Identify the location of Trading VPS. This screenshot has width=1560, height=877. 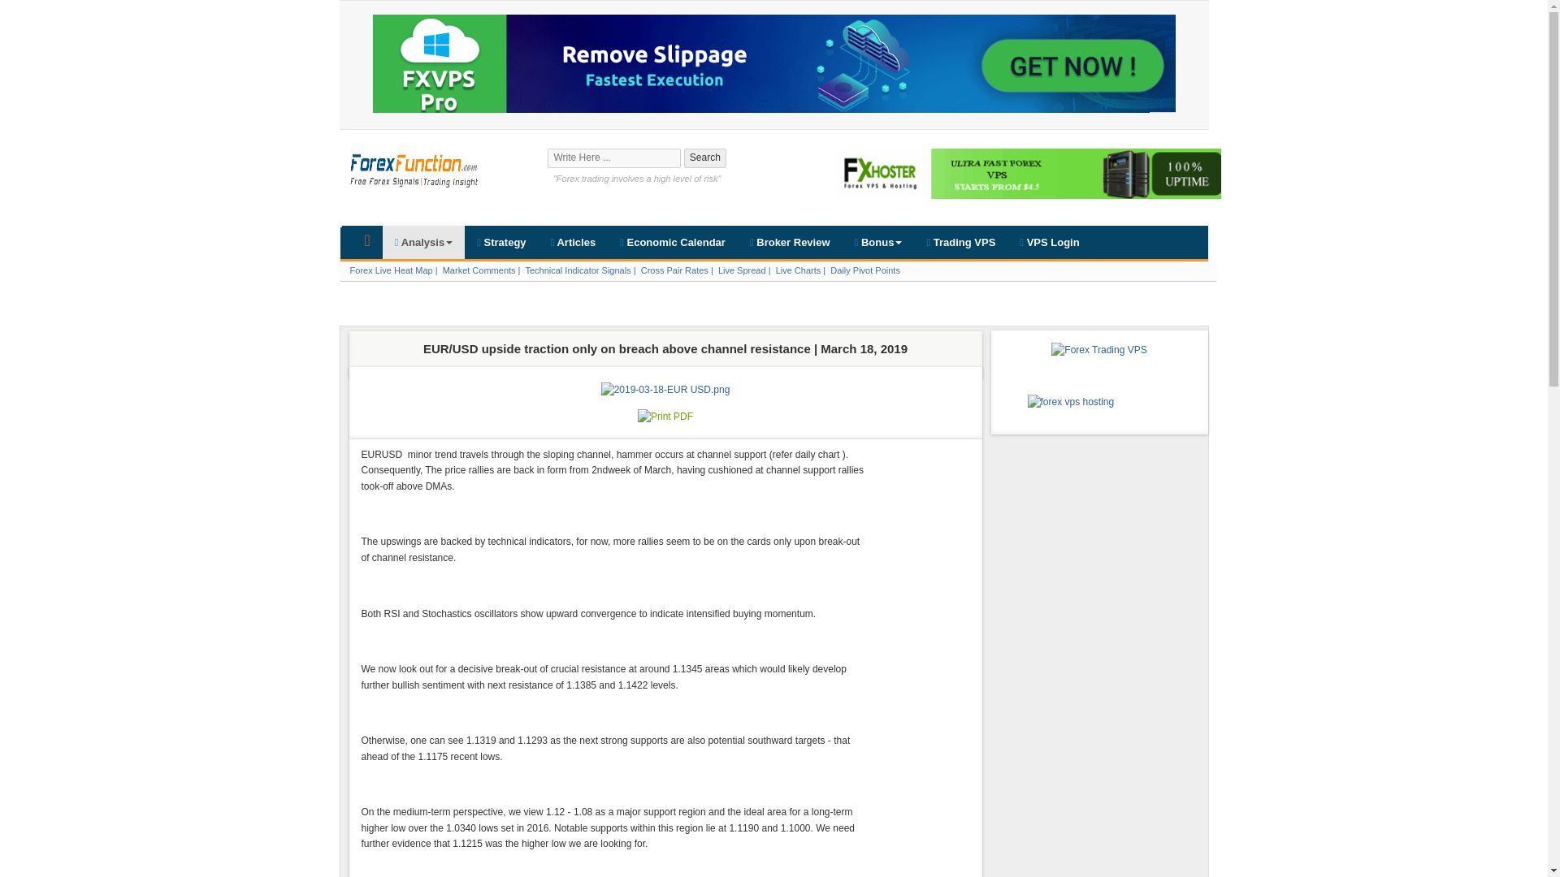
(960, 242).